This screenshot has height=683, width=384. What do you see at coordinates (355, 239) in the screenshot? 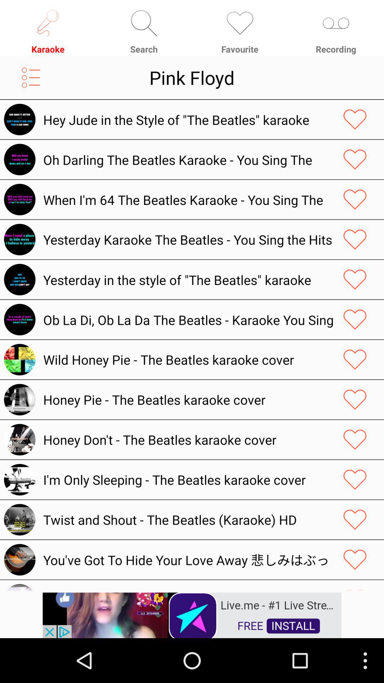
I see `toggle favourite option` at bounding box center [355, 239].